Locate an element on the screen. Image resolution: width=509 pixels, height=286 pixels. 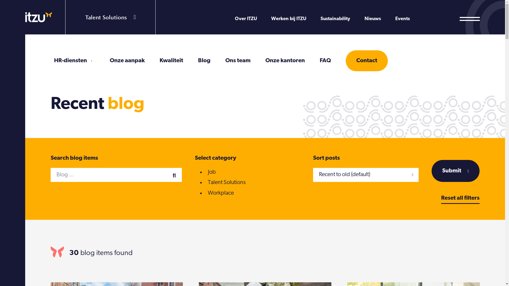
Contact is located at coordinates (367, 61).